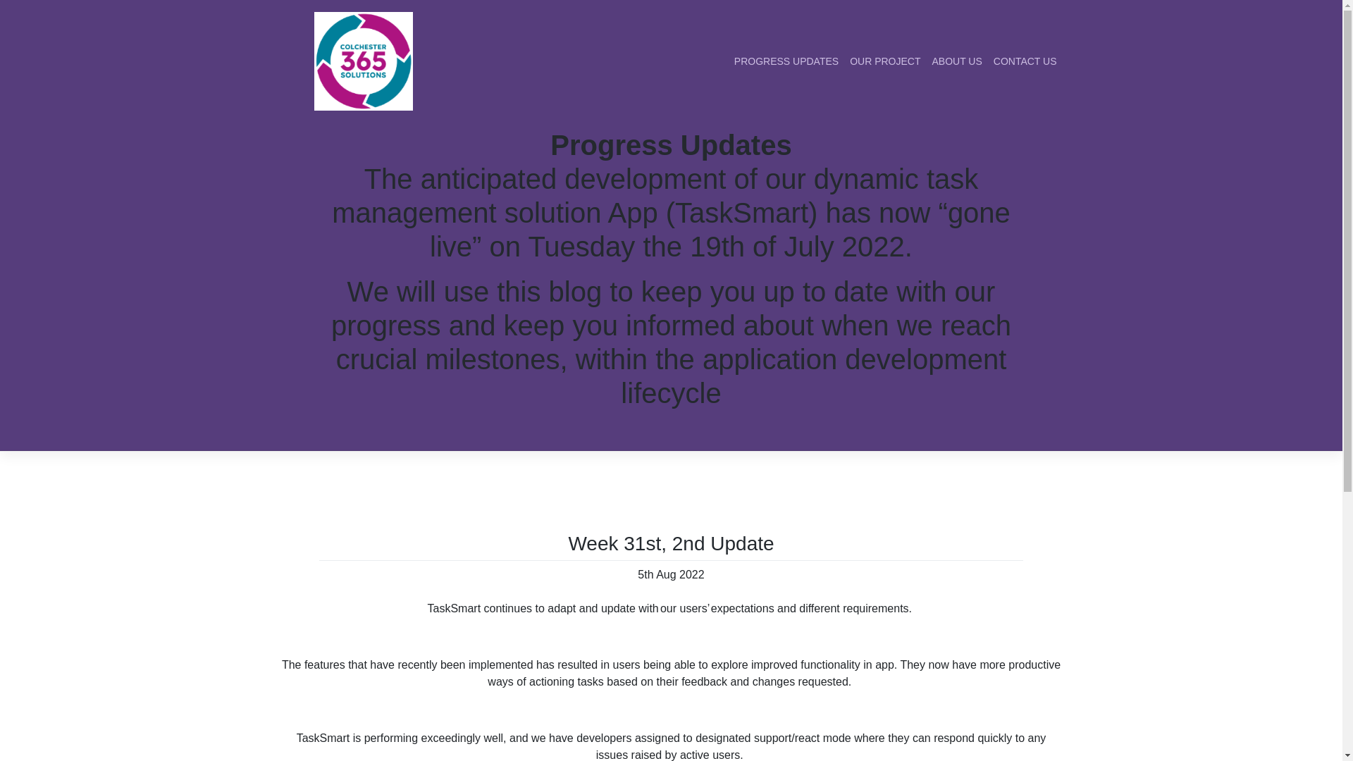 Image resolution: width=1353 pixels, height=761 pixels. Describe the element at coordinates (786, 61) in the screenshot. I see `PROGRESS UPDATES` at that location.